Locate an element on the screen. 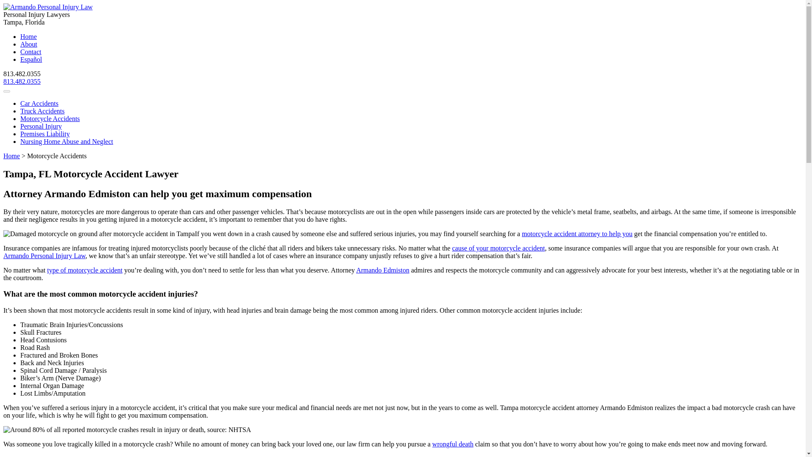 This screenshot has height=457, width=812. Attorney Armando Edmiston is located at coordinates (382, 270).